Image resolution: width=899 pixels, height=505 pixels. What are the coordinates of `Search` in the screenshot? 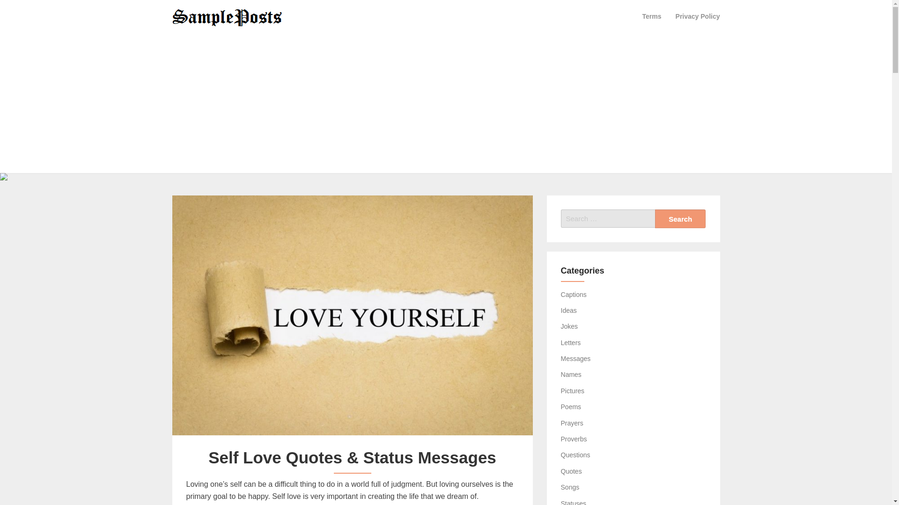 It's located at (680, 219).